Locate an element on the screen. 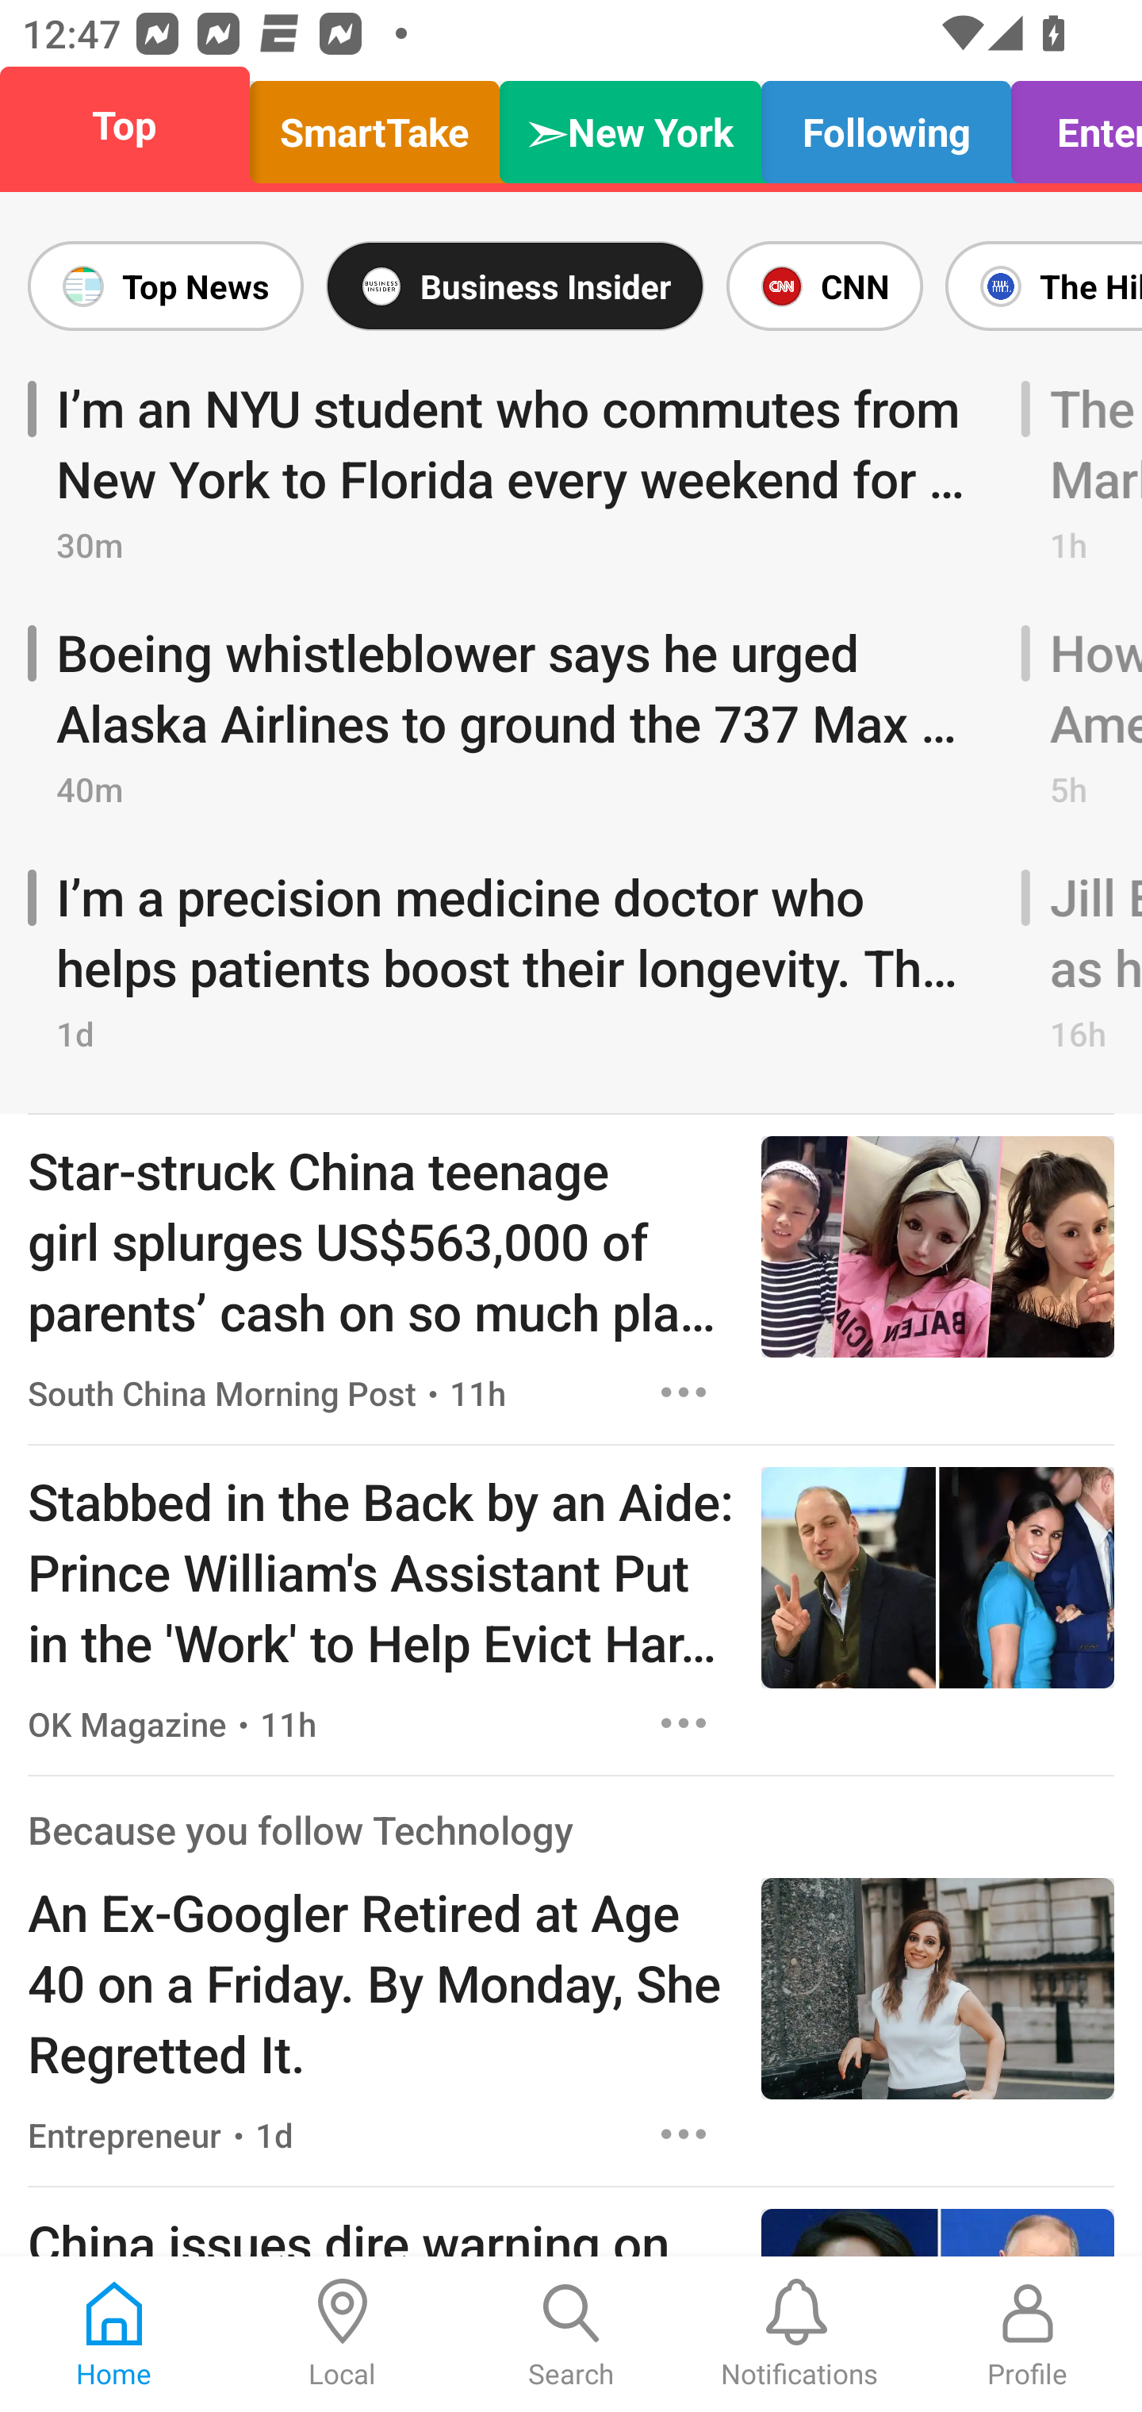  Top News is located at coordinates (171, 286).